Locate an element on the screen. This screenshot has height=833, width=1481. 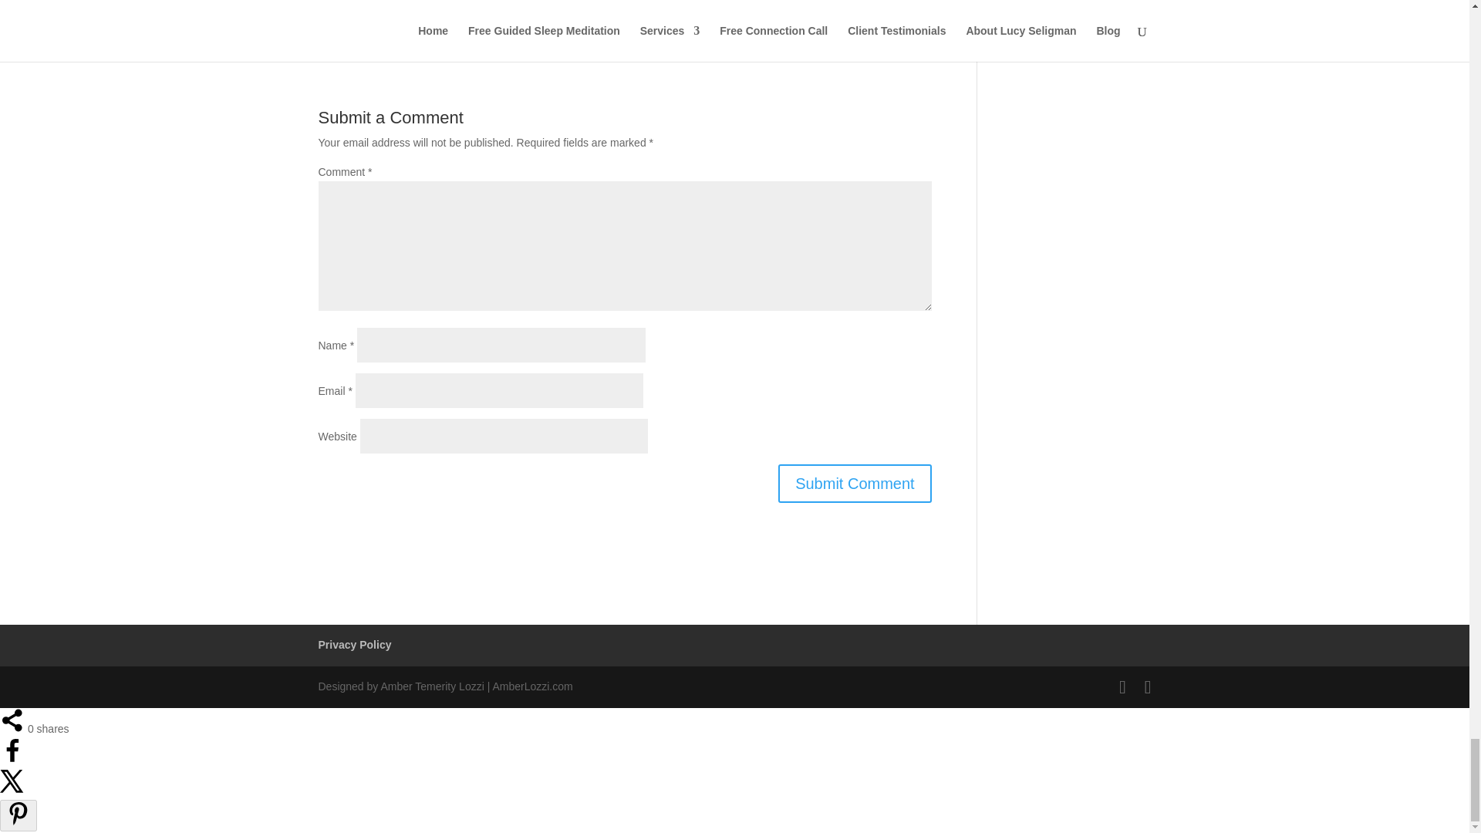
Share on X is located at coordinates (12, 790).